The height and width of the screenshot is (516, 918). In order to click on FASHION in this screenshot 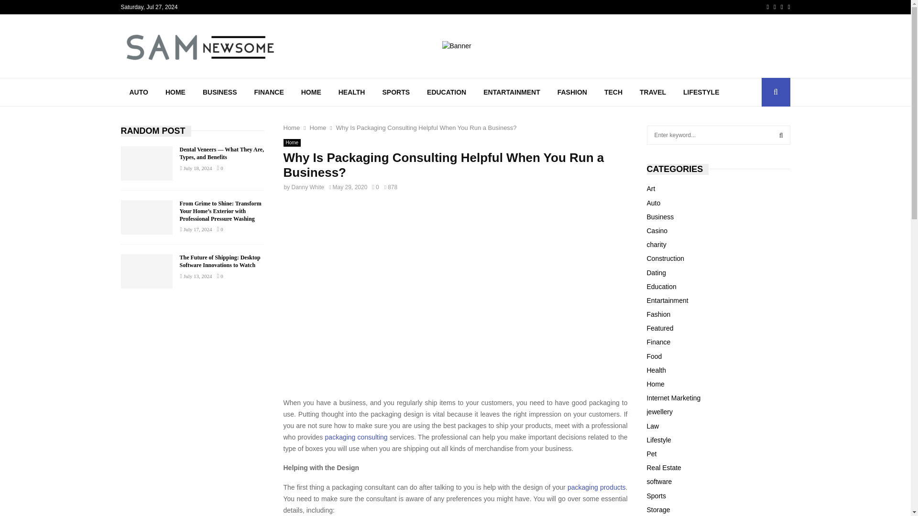, I will do `click(572, 92)`.